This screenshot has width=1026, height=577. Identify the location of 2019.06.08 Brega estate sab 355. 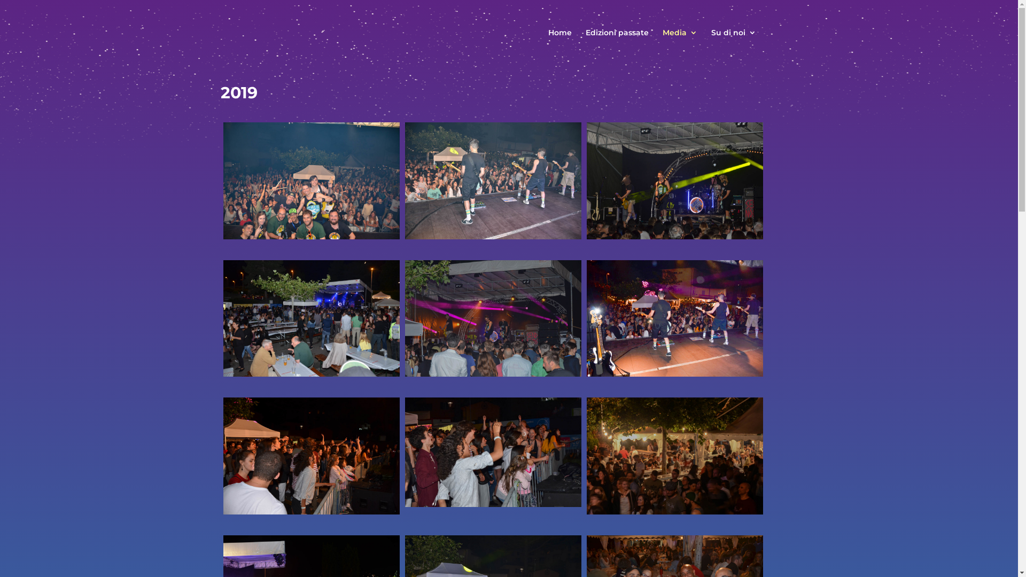
(312, 318).